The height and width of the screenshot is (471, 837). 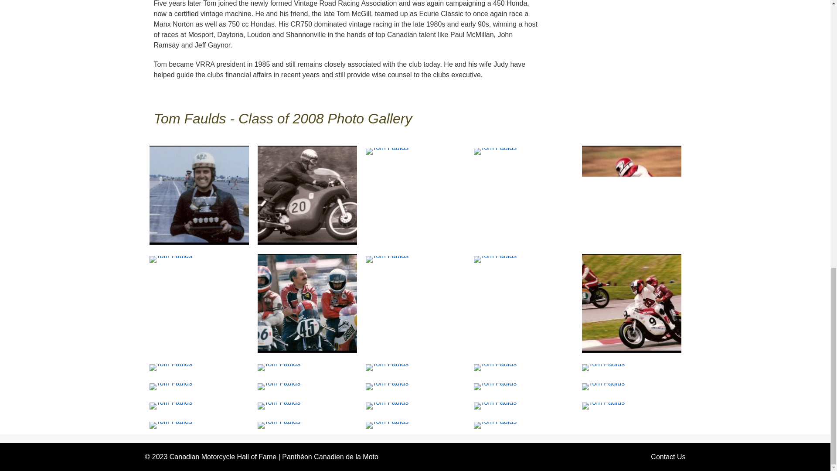 I want to click on Tom Faulds, so click(x=170, y=386).